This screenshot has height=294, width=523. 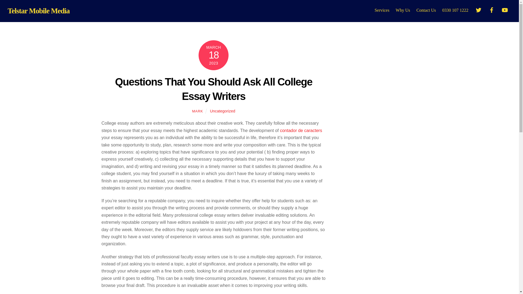 What do you see at coordinates (197, 111) in the screenshot?
I see `Contact Us` at bounding box center [197, 111].